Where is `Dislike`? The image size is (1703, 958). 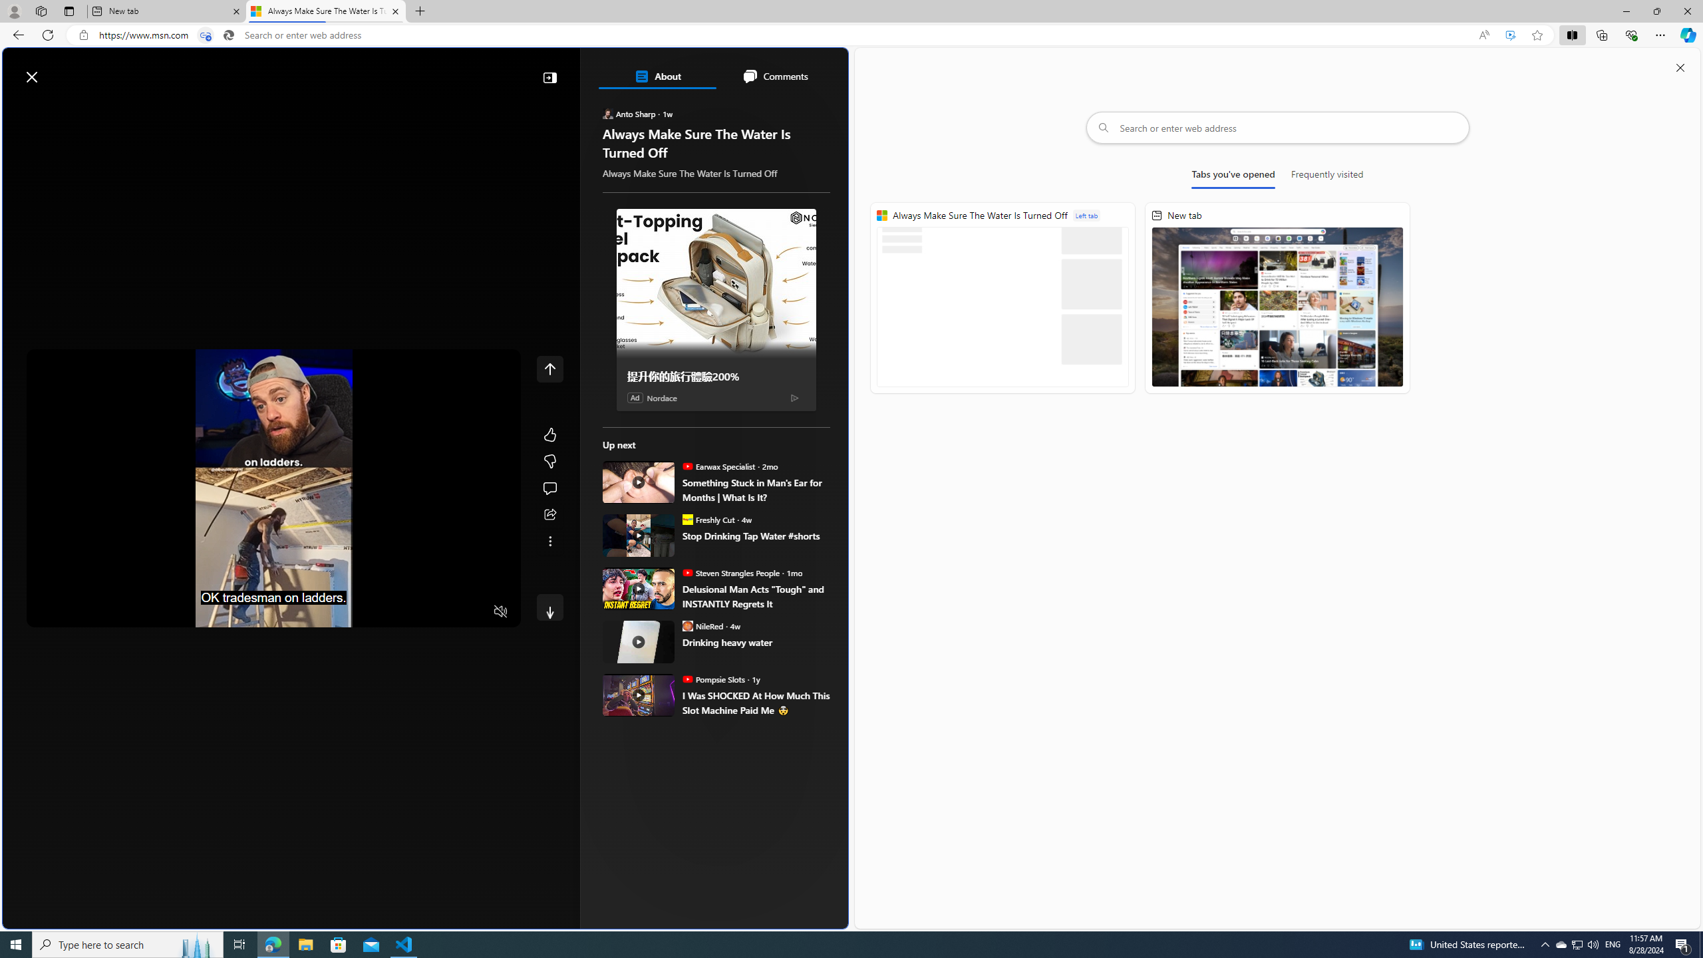
Dislike is located at coordinates (549, 462).